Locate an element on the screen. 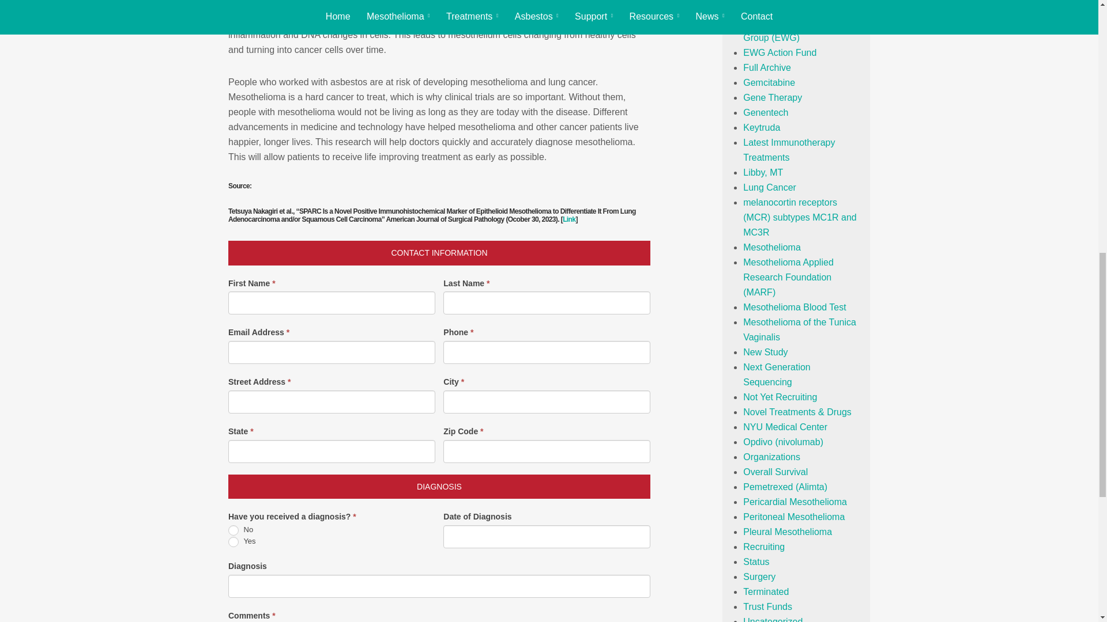 This screenshot has height=622, width=1107. No is located at coordinates (233, 530).